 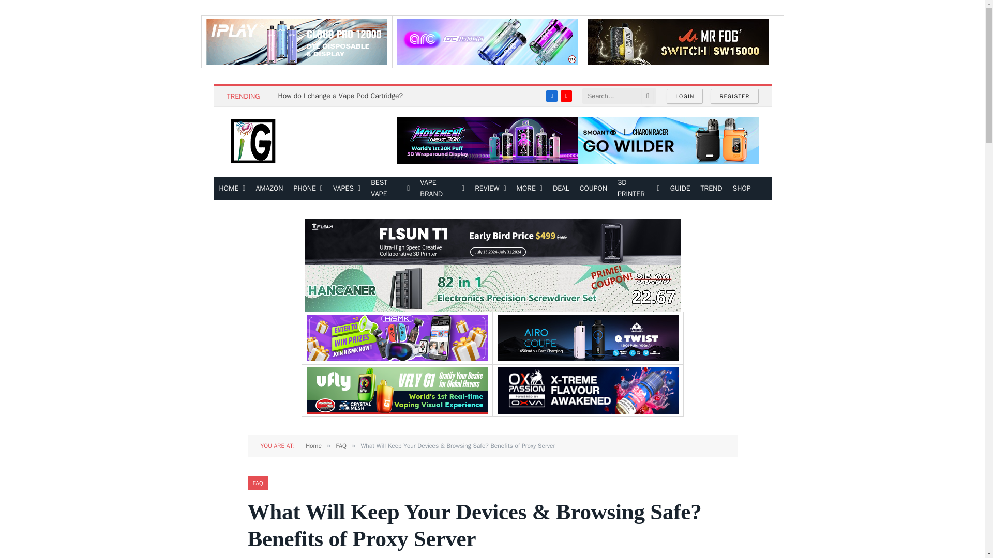 I want to click on LOGIN, so click(x=685, y=96).